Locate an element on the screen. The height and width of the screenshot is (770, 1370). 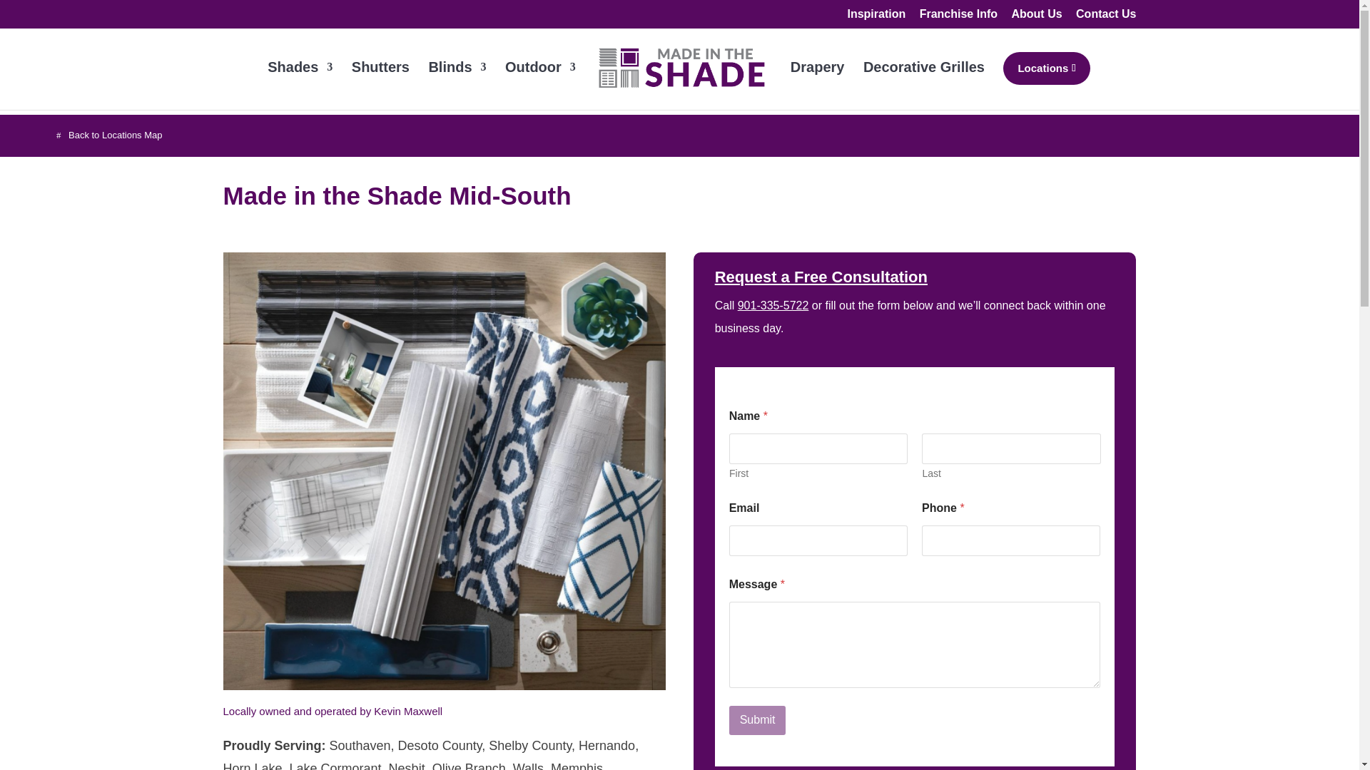
Drapery is located at coordinates (818, 82).